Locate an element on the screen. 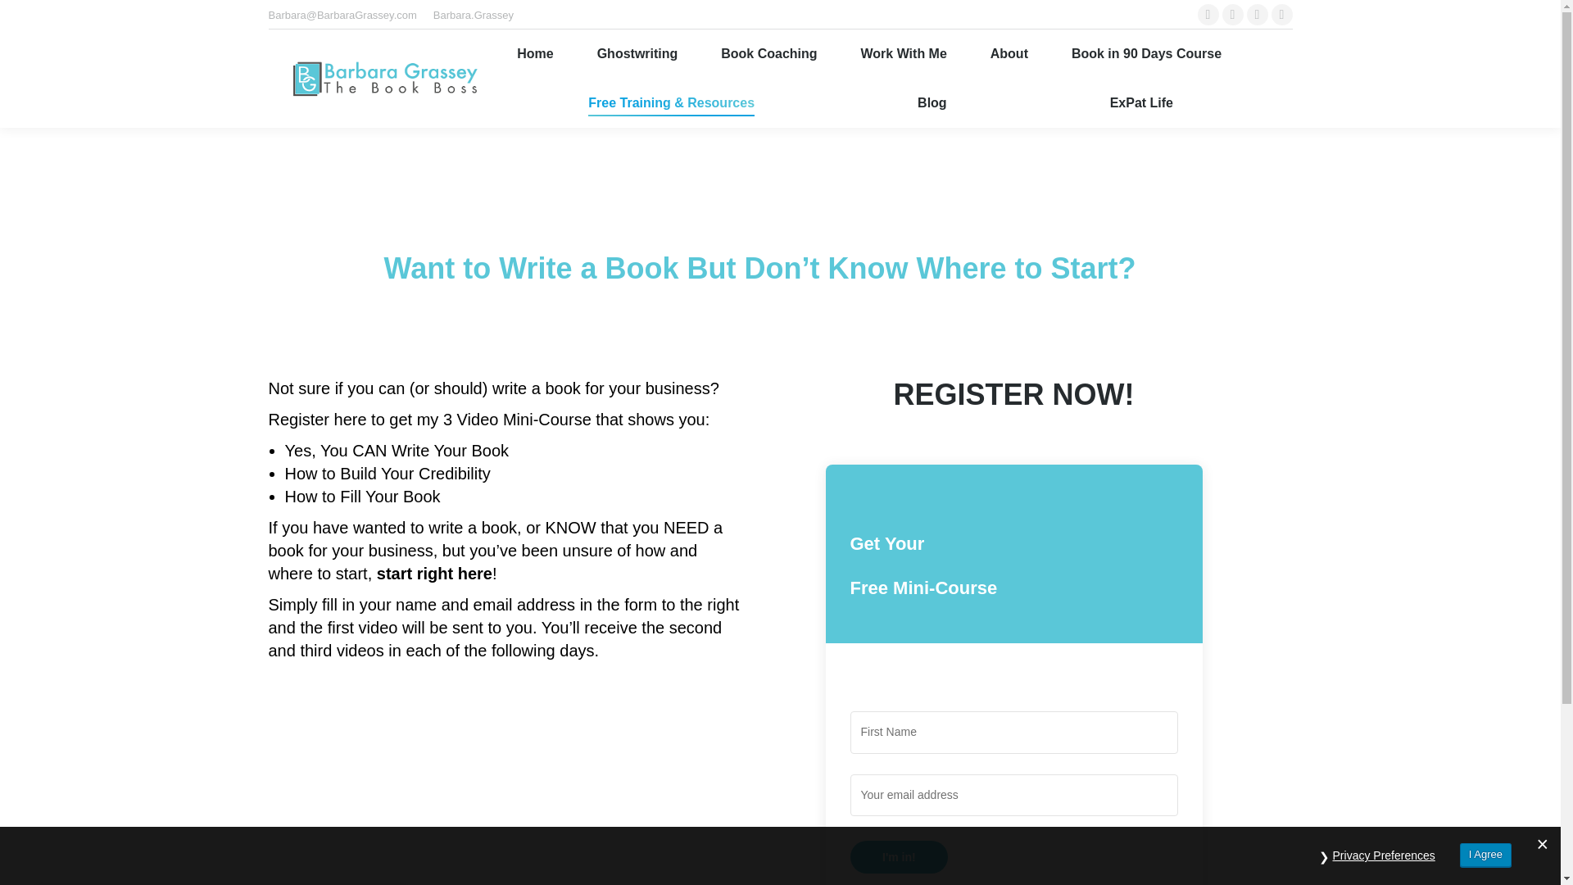 This screenshot has height=885, width=1573. Twitter page opens in new window is located at coordinates (1232, 15).